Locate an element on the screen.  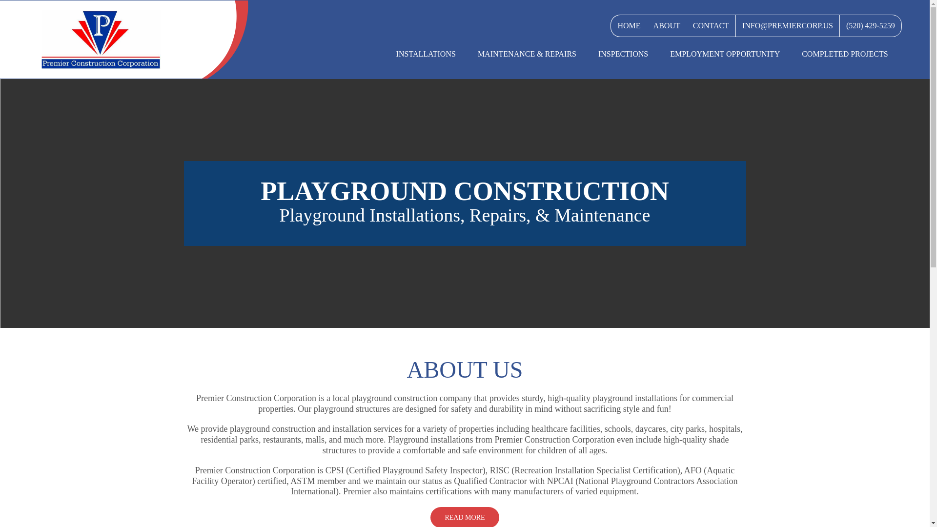
READ MORE is located at coordinates (464, 517).